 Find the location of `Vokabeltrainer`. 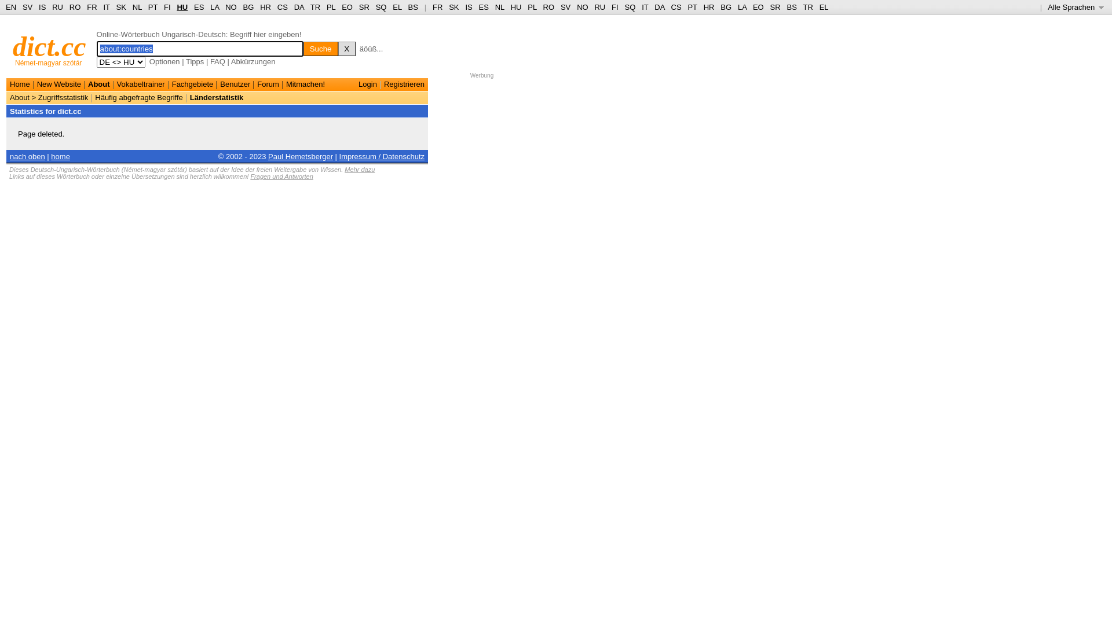

Vokabeltrainer is located at coordinates (141, 84).